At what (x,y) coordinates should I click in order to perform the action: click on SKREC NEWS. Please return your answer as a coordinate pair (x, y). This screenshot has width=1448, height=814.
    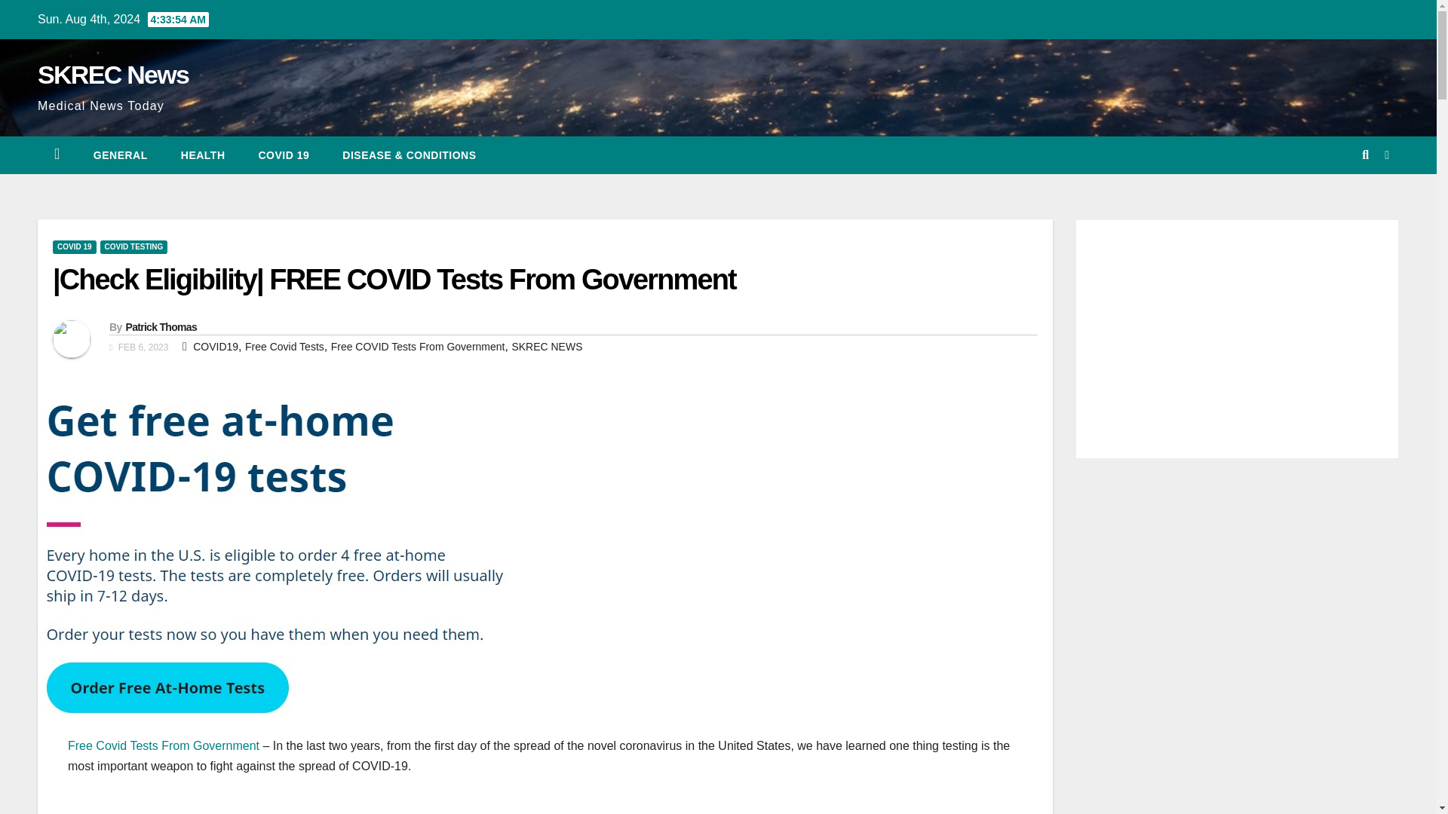
    Looking at the image, I should click on (546, 347).